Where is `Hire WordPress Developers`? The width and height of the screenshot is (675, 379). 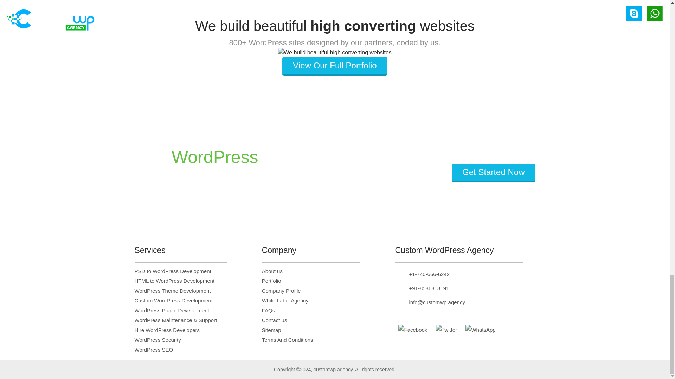
Hire WordPress Developers is located at coordinates (167, 330).